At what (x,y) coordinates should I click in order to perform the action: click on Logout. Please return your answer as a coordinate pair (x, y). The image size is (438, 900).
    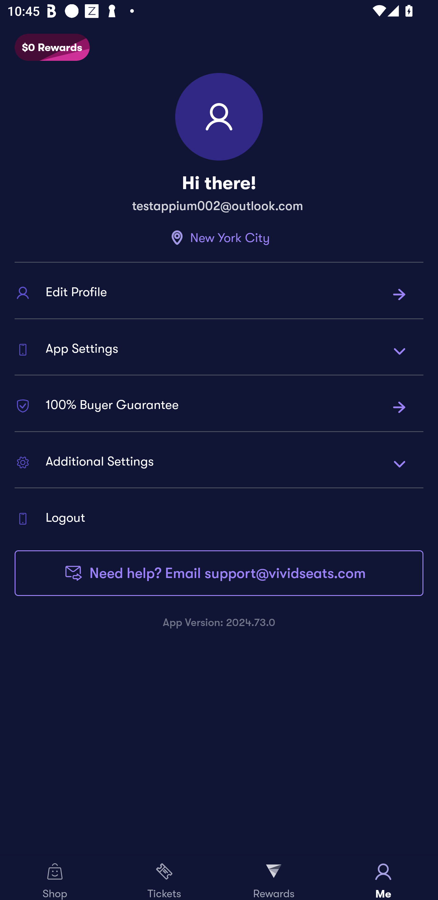
    Looking at the image, I should click on (219, 518).